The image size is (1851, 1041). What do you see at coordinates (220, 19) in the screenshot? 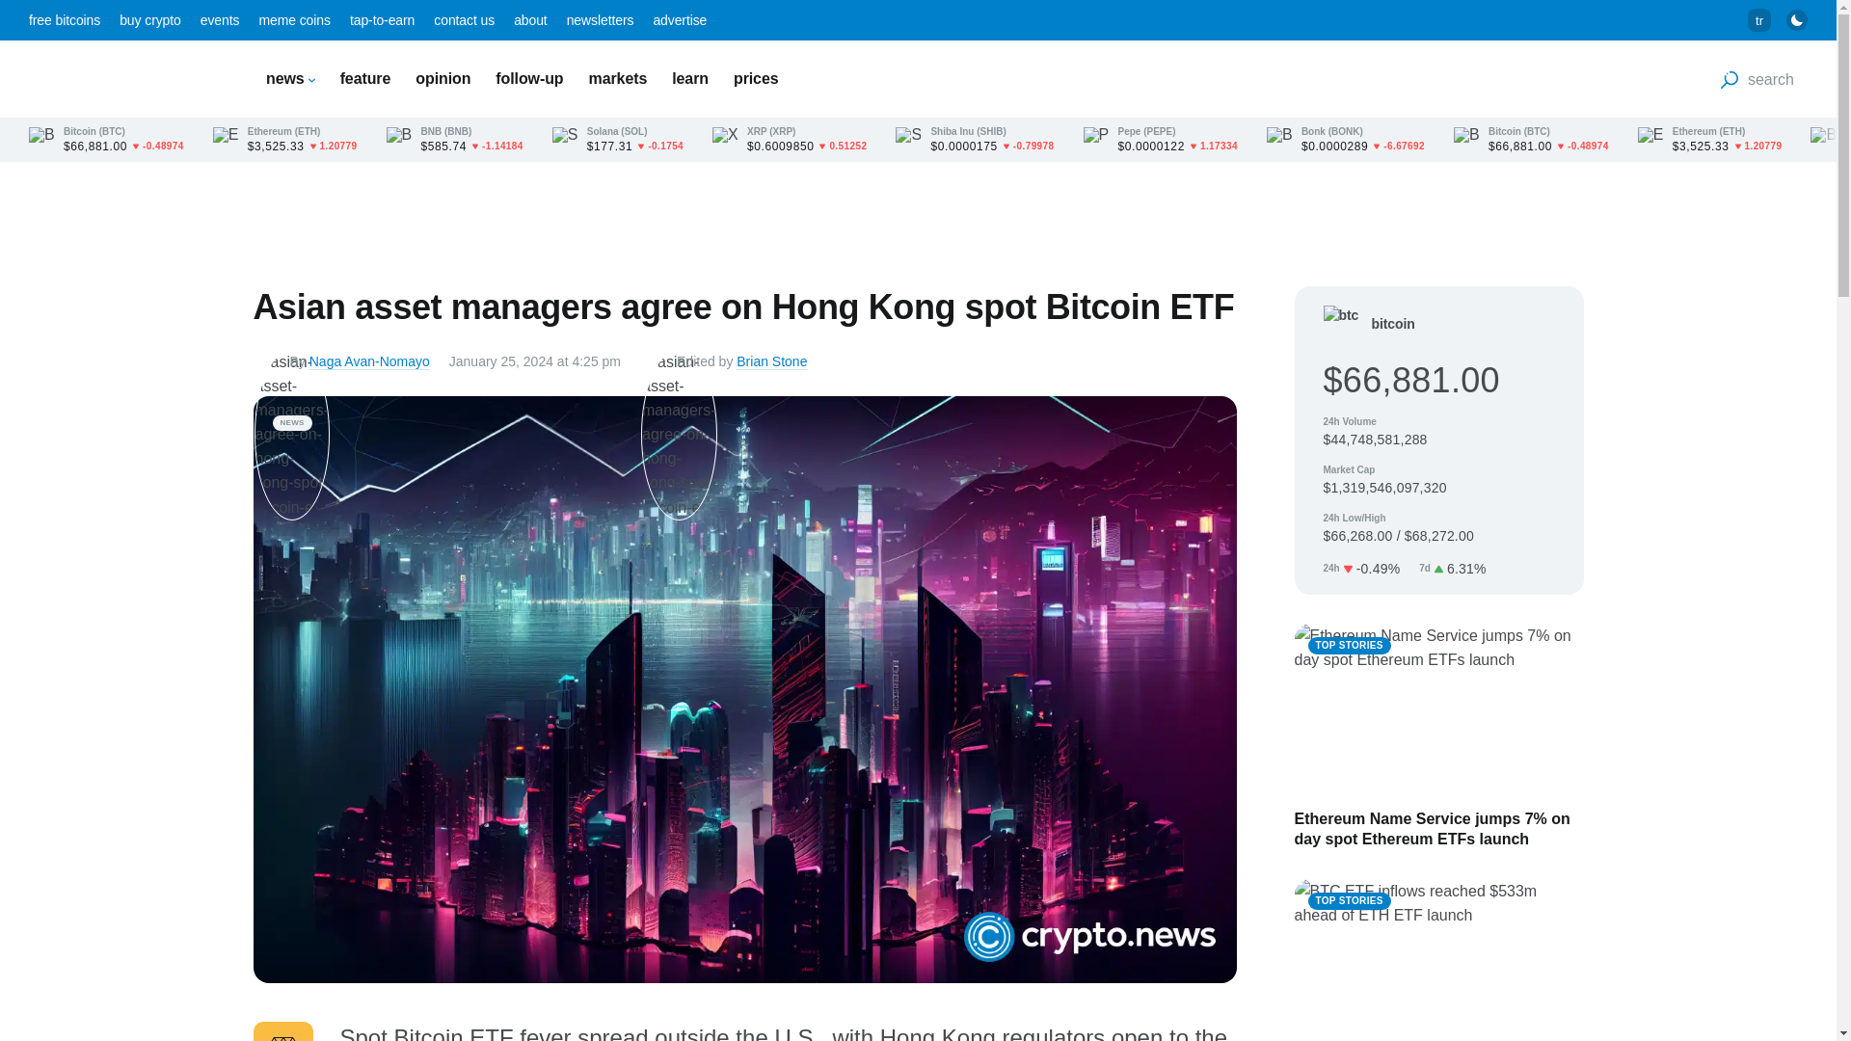
I see `events` at bounding box center [220, 19].